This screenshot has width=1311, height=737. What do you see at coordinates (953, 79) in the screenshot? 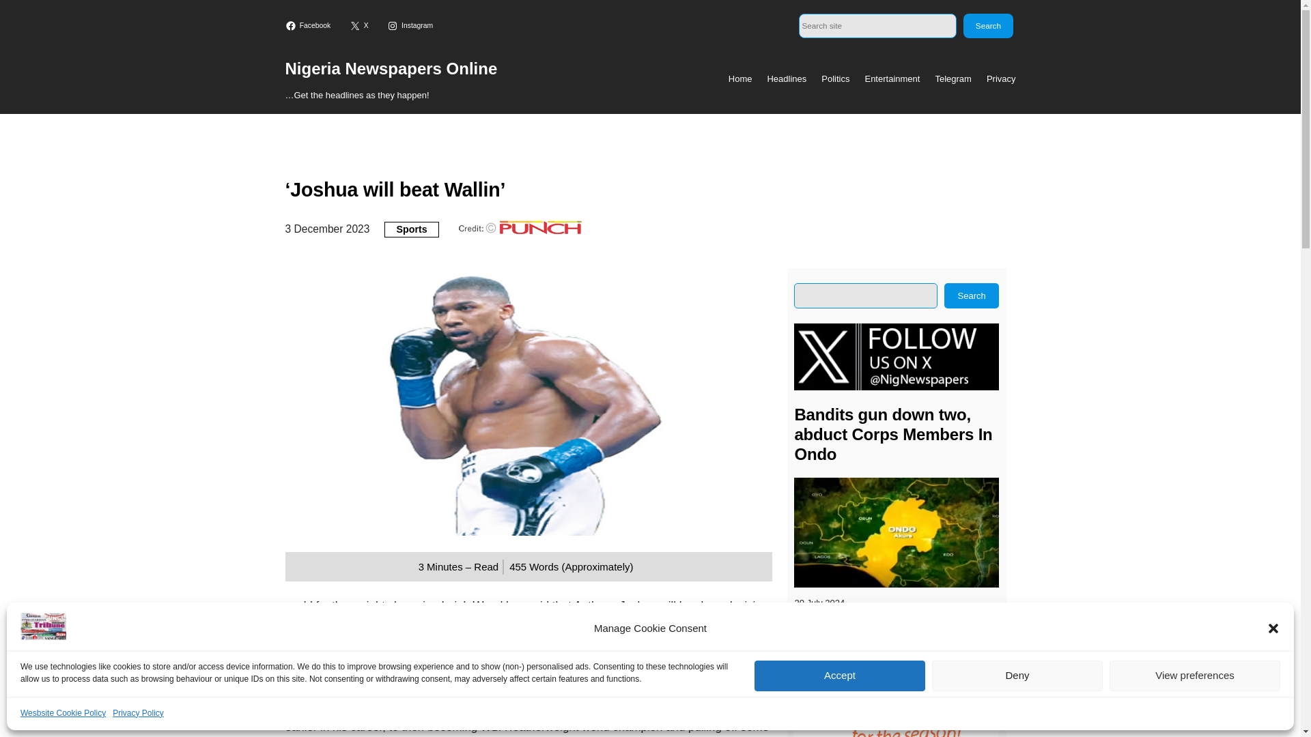
I see `Telegram` at bounding box center [953, 79].